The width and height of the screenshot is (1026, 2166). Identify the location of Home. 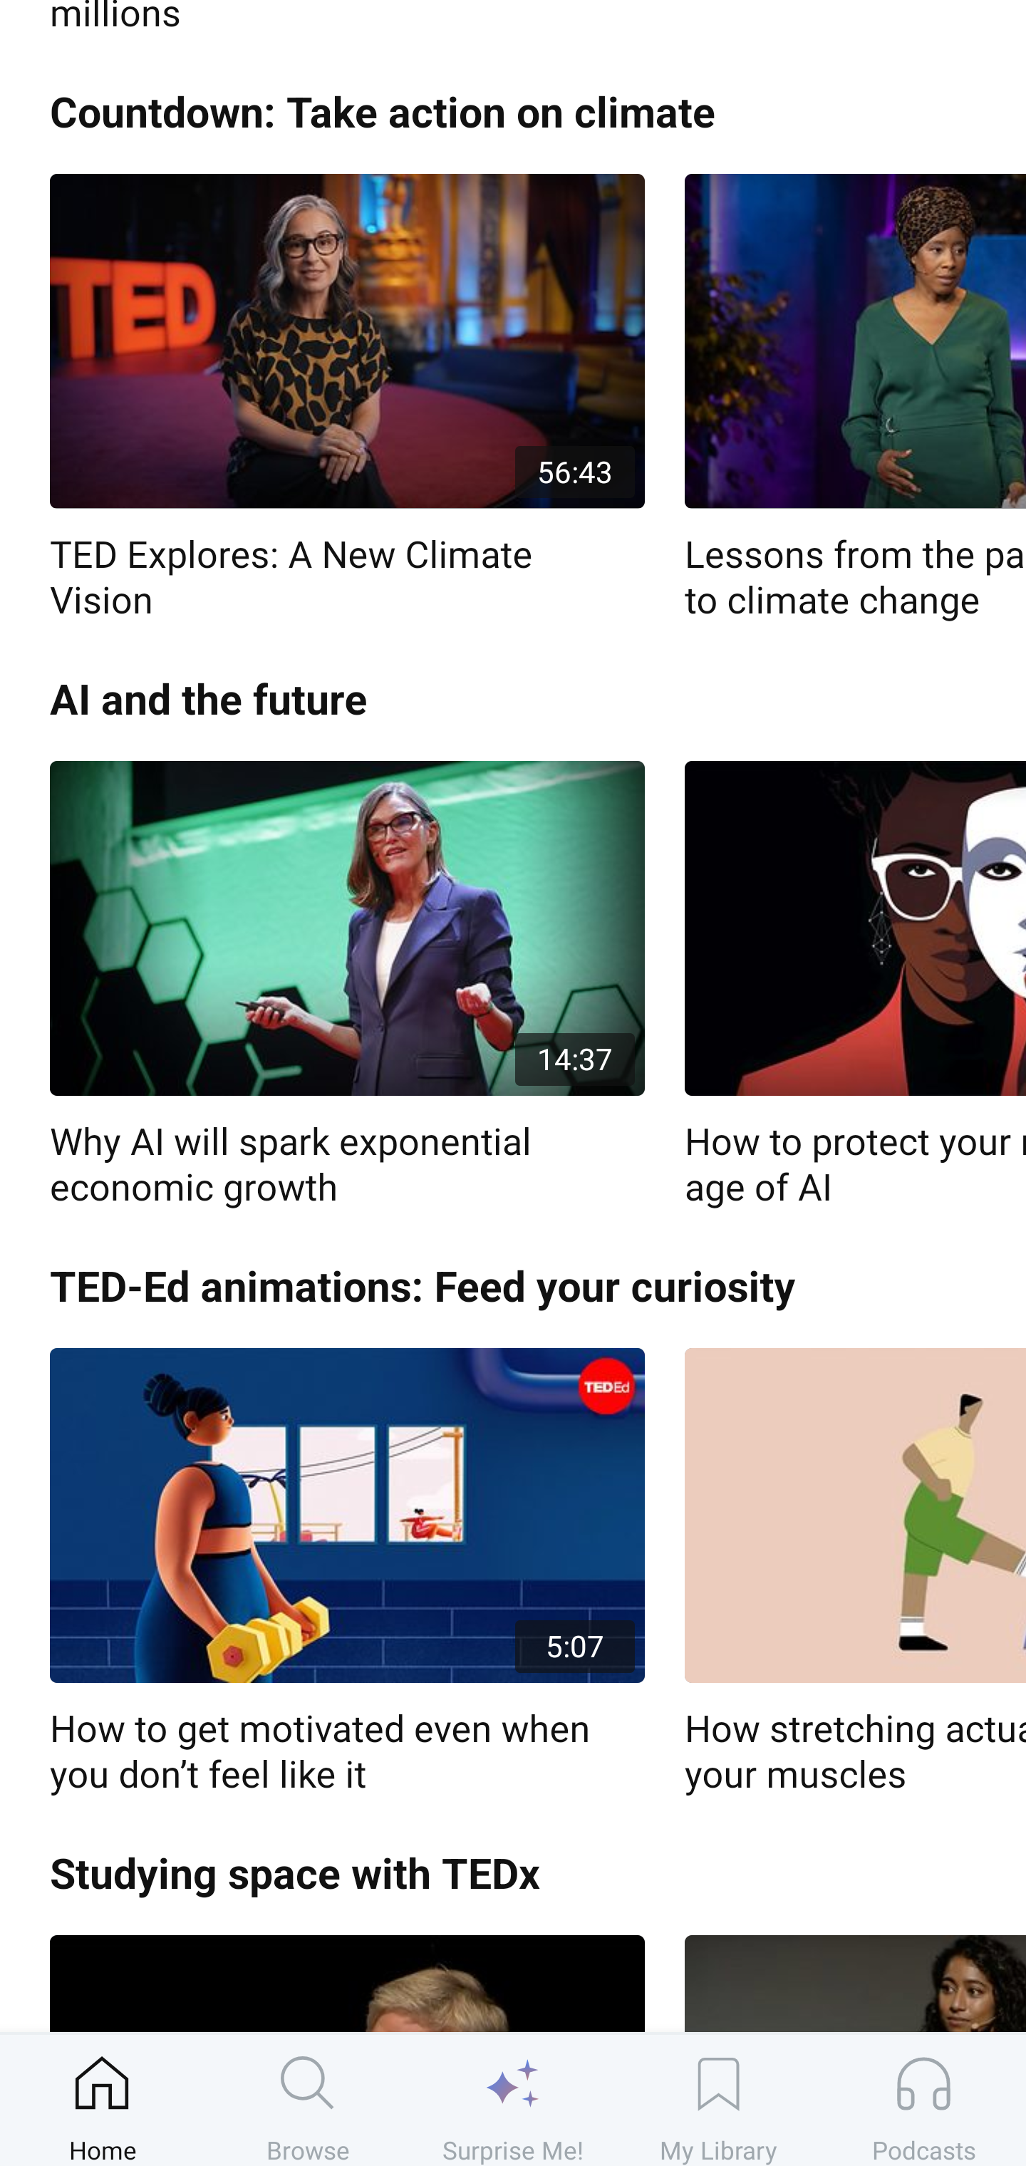
(103, 2100).